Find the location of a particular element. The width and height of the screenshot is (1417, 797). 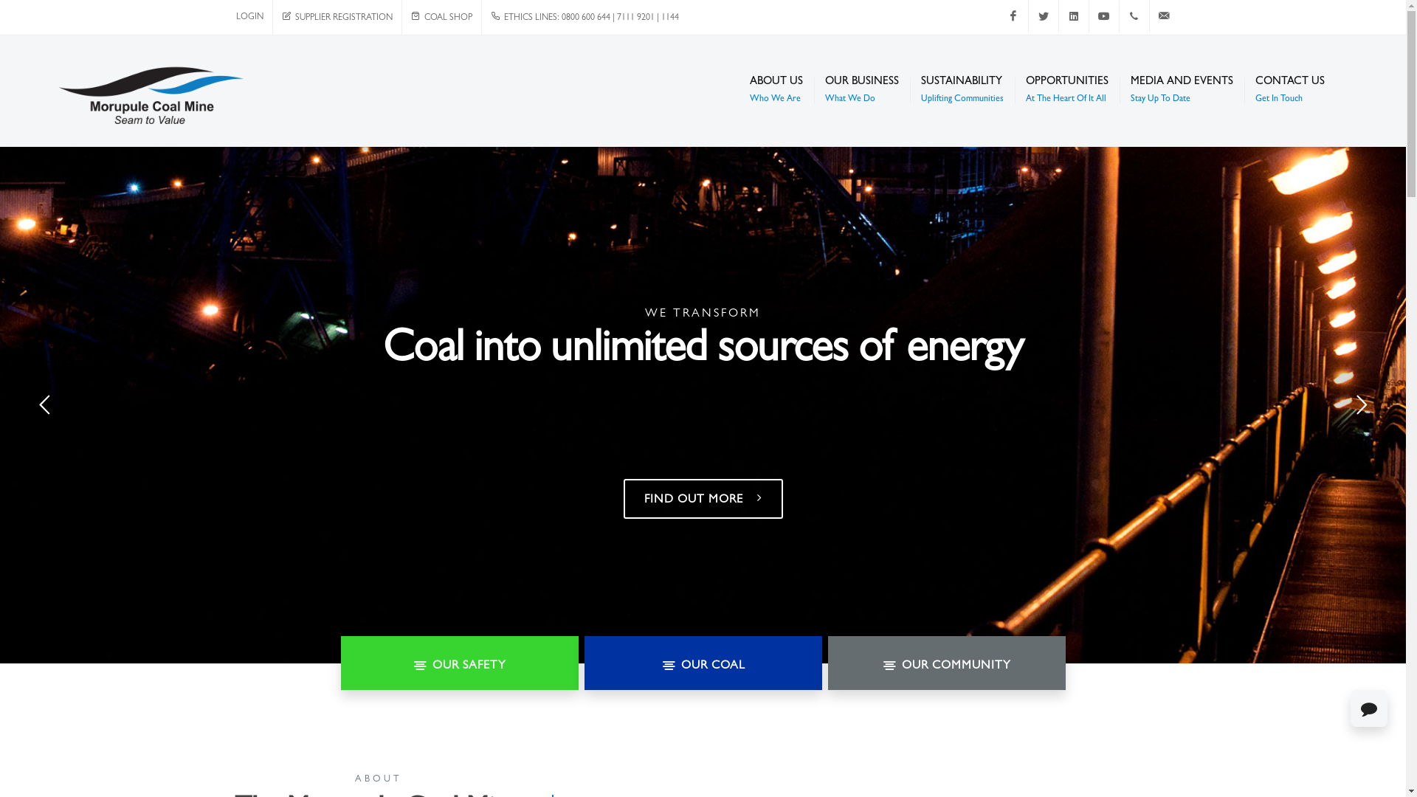

MEDIA AND EVENTS
Stay Up To Date is located at coordinates (1182, 91).